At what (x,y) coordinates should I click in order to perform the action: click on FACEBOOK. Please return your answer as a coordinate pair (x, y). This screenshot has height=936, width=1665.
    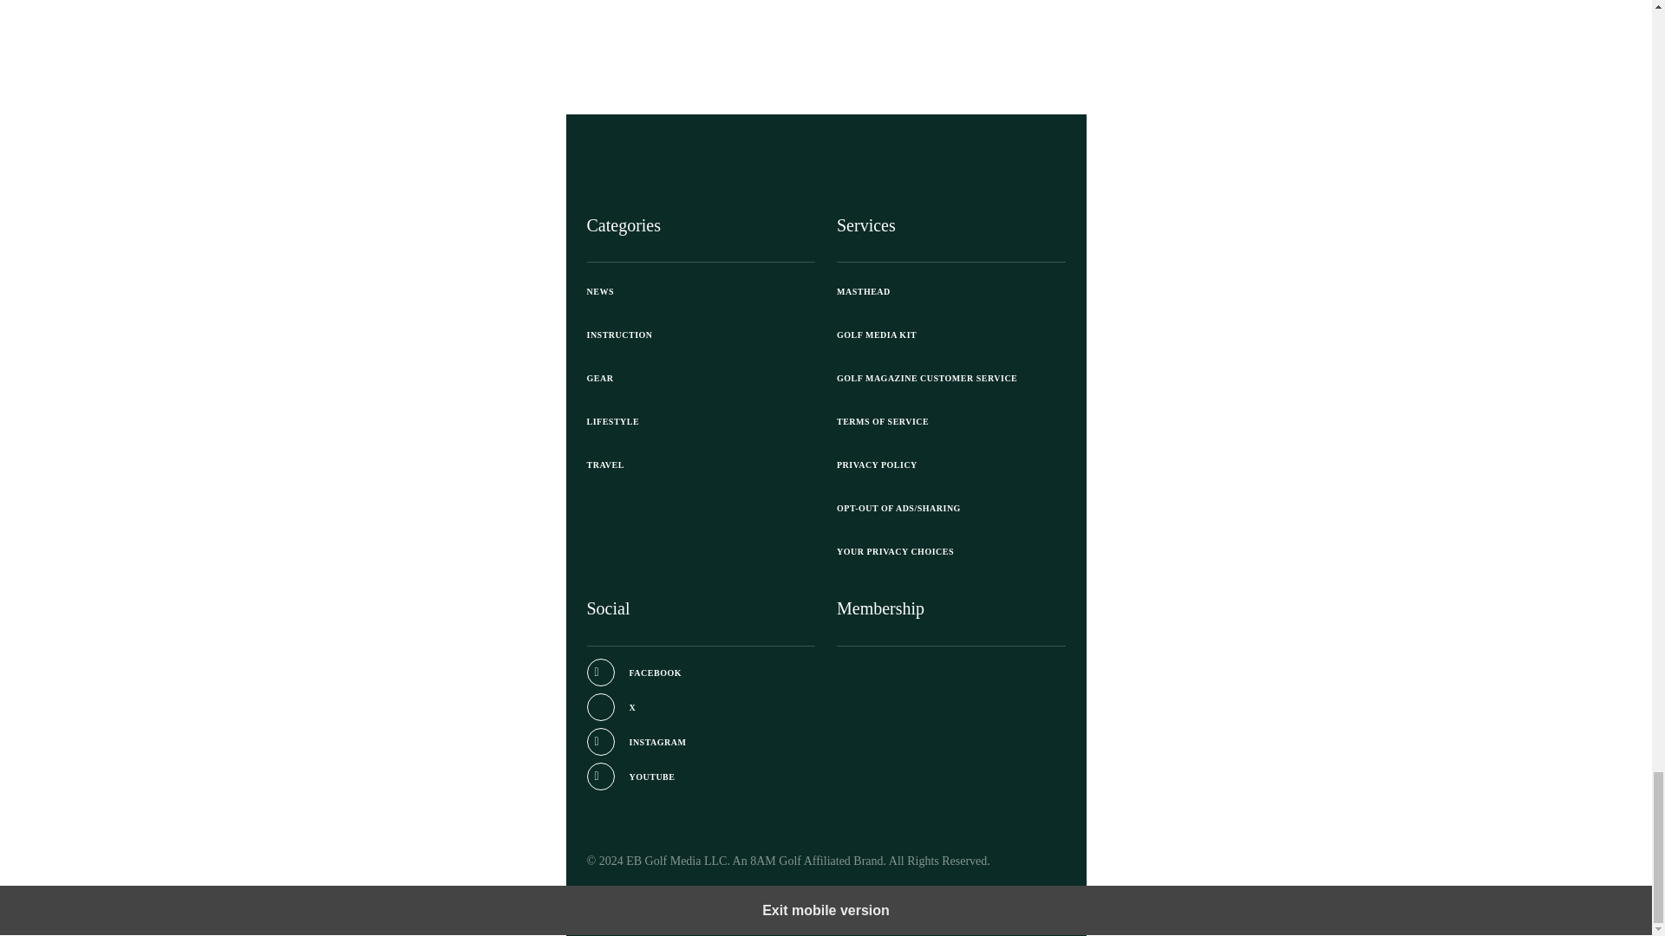
    Looking at the image, I should click on (633, 673).